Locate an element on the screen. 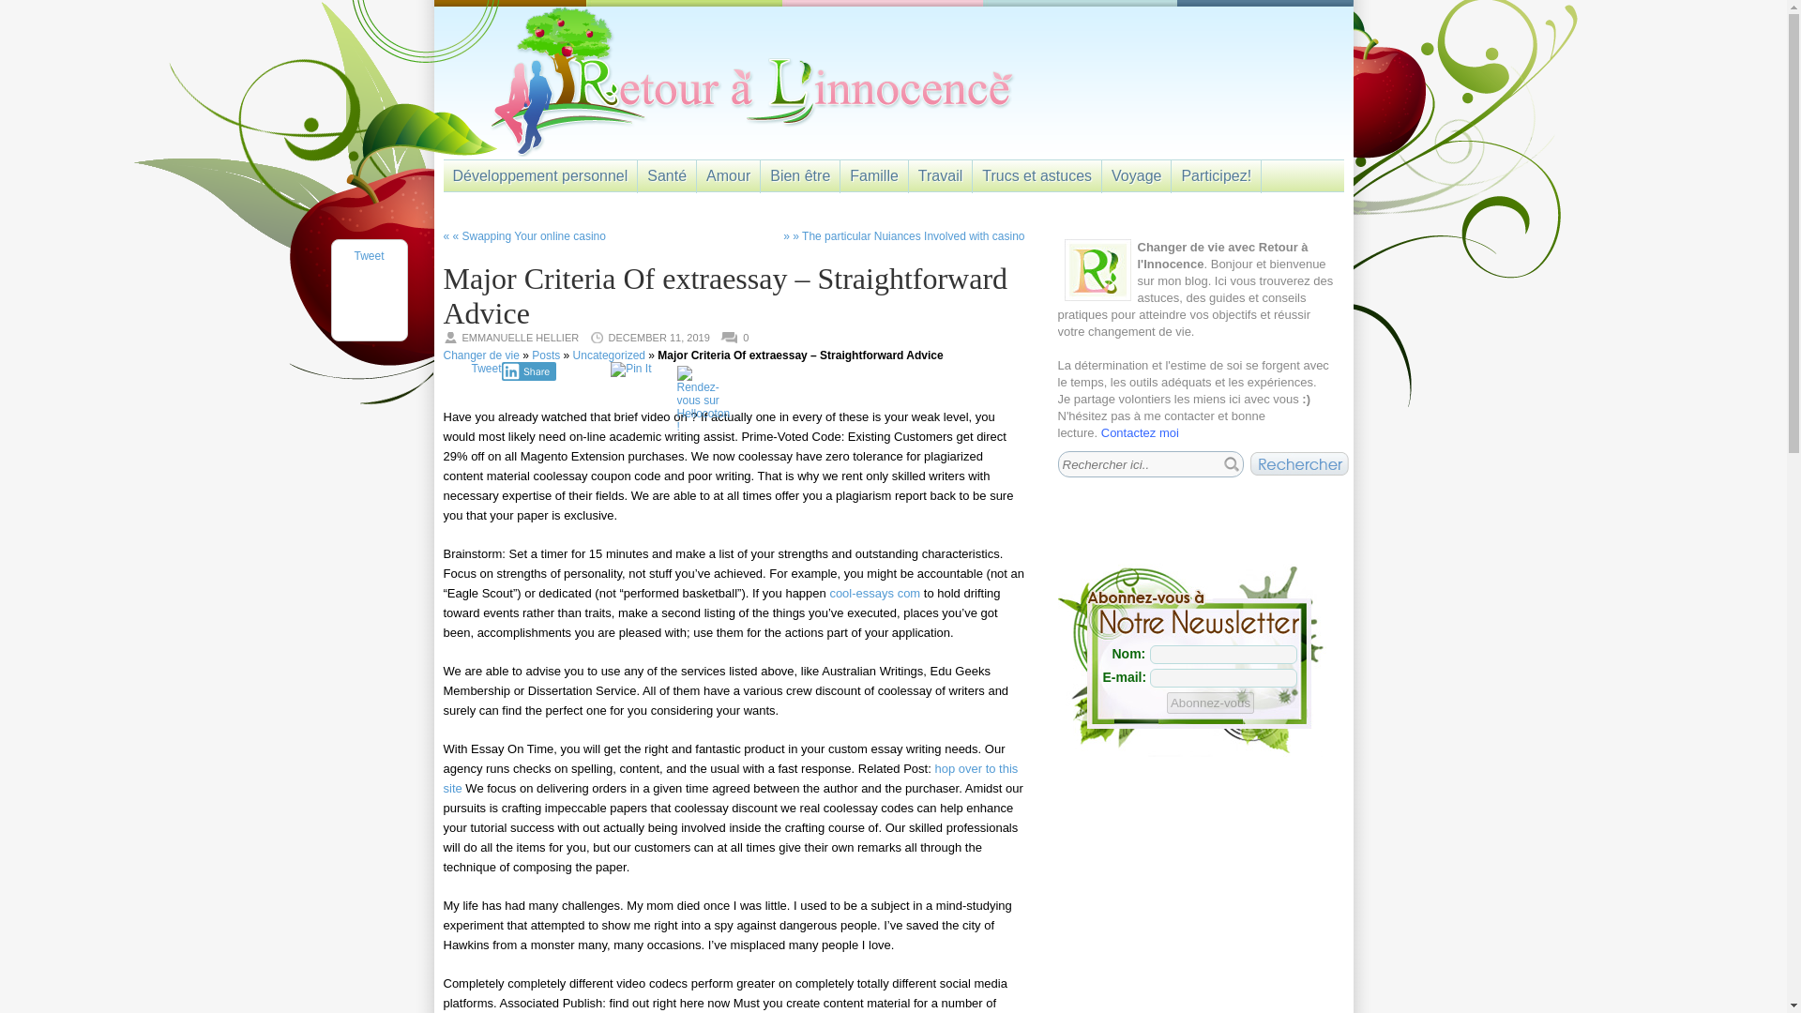  cool-essays com is located at coordinates (874, 593).